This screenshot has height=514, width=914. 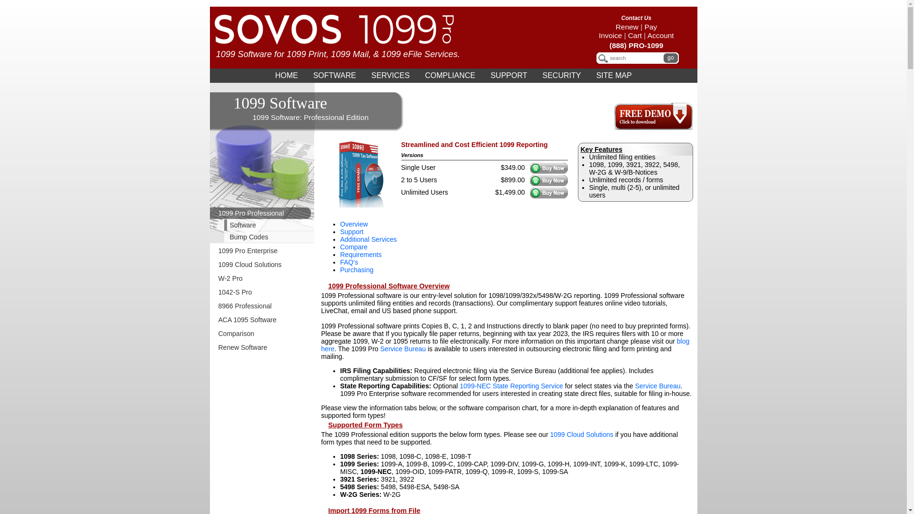 What do you see at coordinates (627, 27) in the screenshot?
I see `Renew` at bounding box center [627, 27].